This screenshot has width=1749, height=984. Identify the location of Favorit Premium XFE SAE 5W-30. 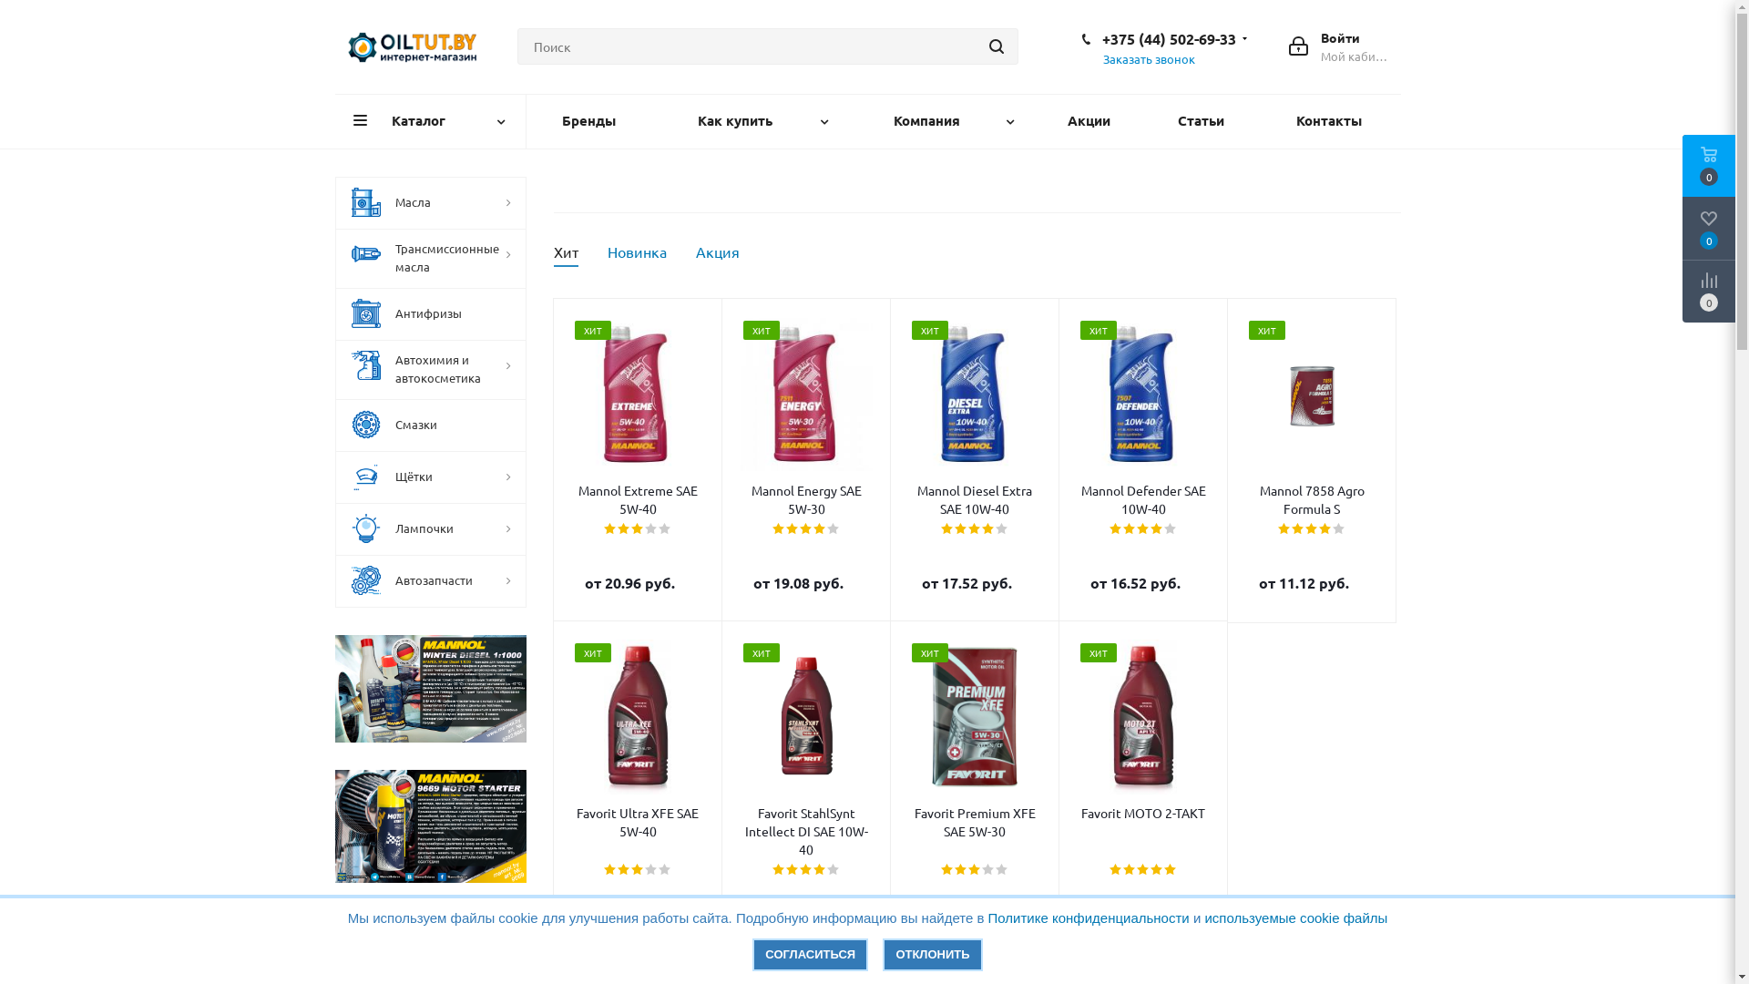
(975, 717).